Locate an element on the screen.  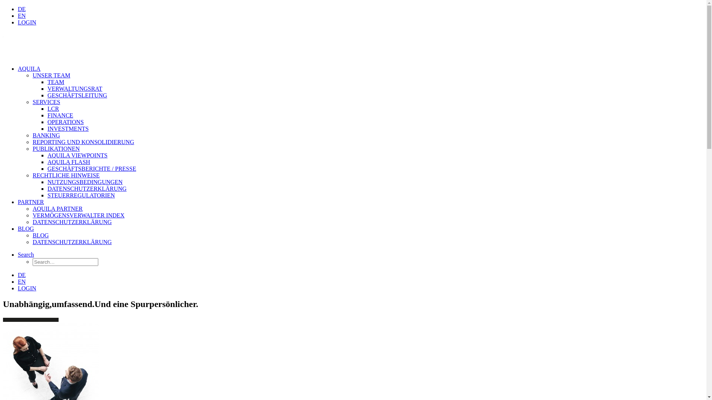
TEAM is located at coordinates (56, 82).